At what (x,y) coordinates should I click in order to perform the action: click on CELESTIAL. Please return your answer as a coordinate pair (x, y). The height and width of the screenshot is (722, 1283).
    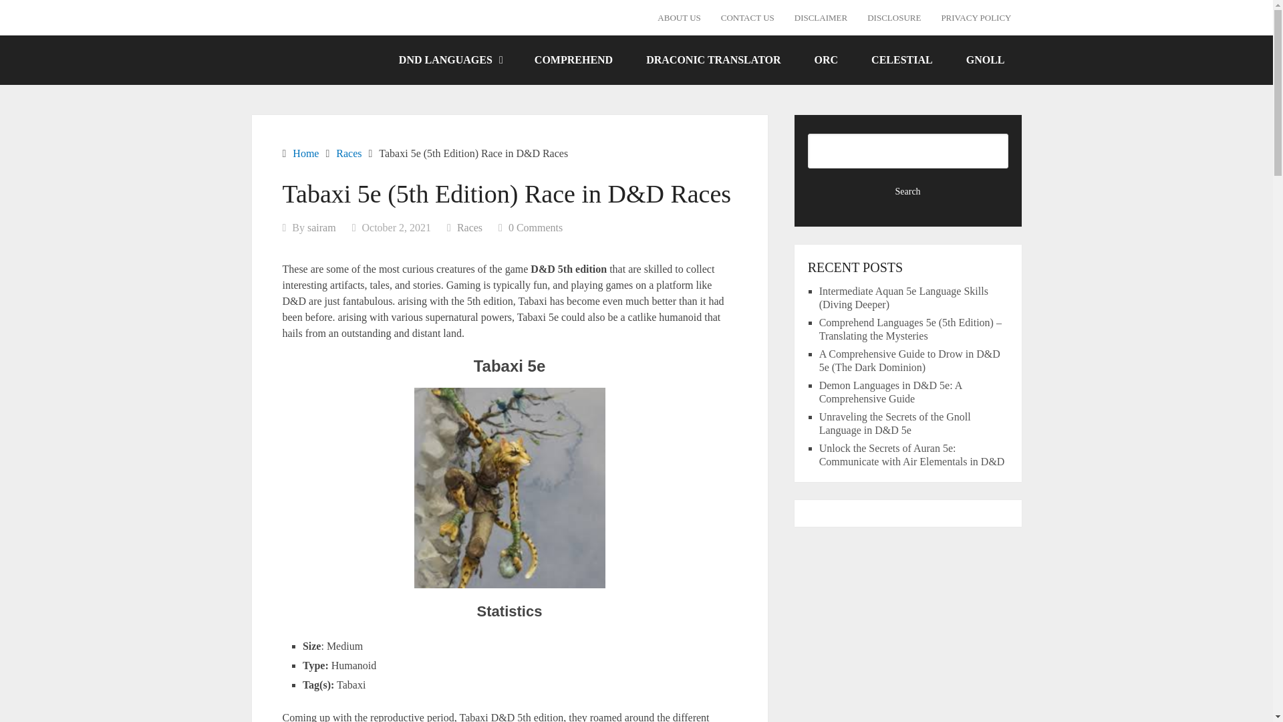
    Looking at the image, I should click on (901, 59).